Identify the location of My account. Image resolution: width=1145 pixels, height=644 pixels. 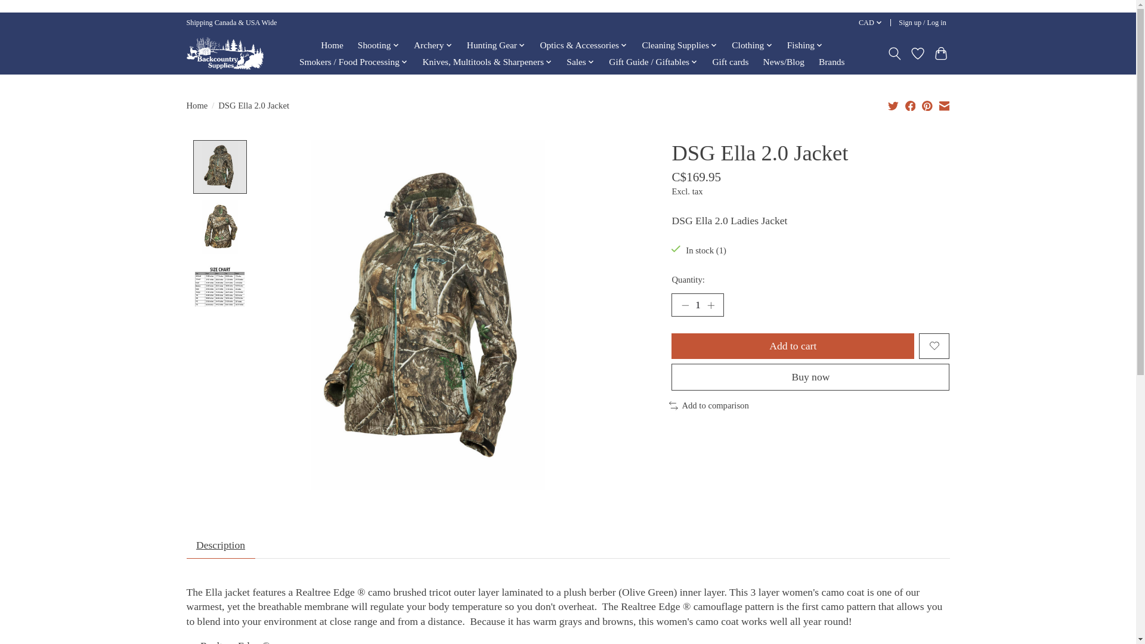
(923, 23).